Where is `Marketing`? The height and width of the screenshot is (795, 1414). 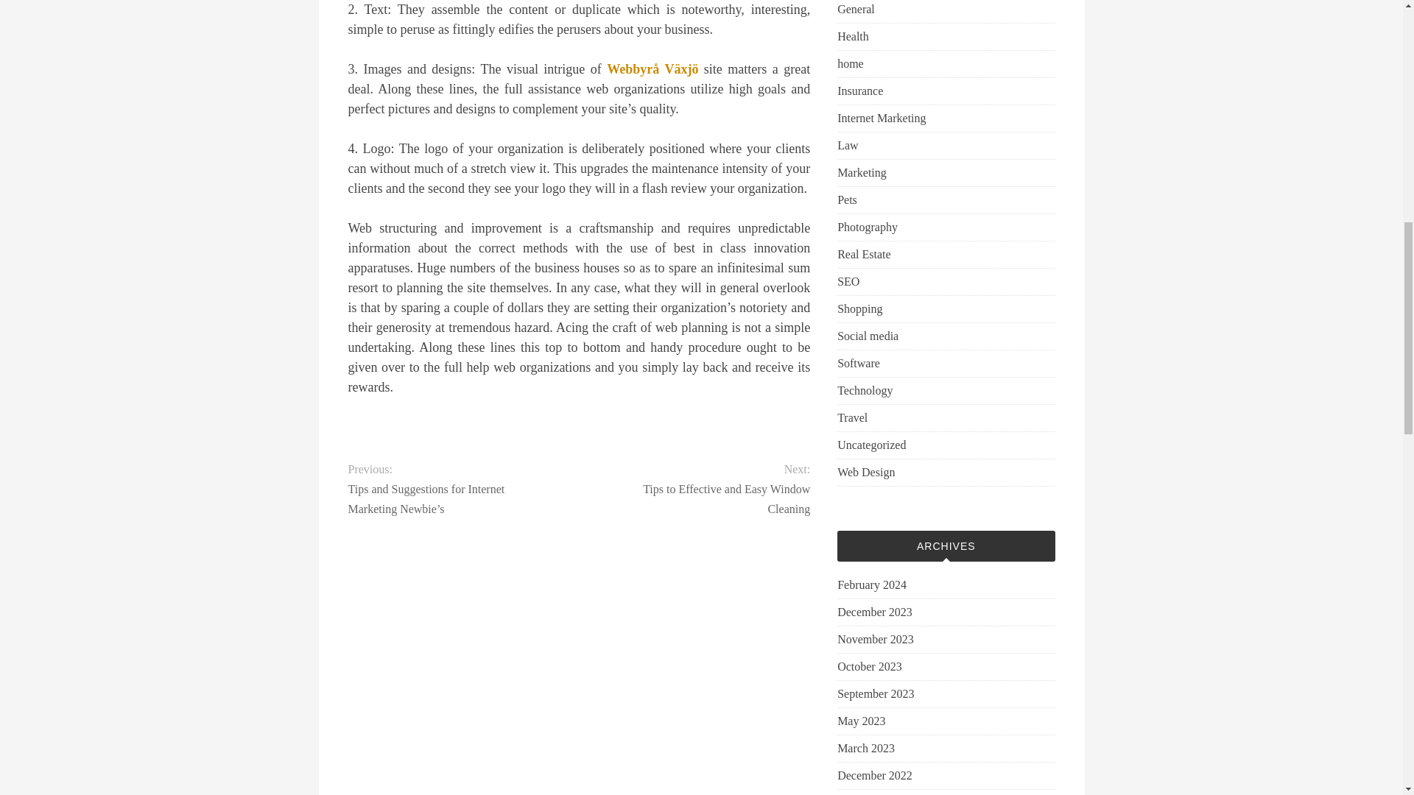
Marketing is located at coordinates (862, 172).